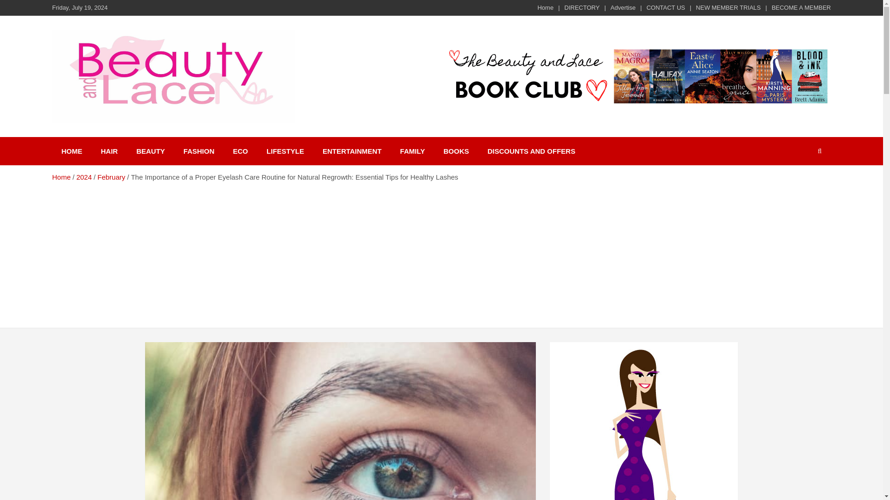  Describe the element at coordinates (666, 7) in the screenshot. I see `CONTACT US` at that location.